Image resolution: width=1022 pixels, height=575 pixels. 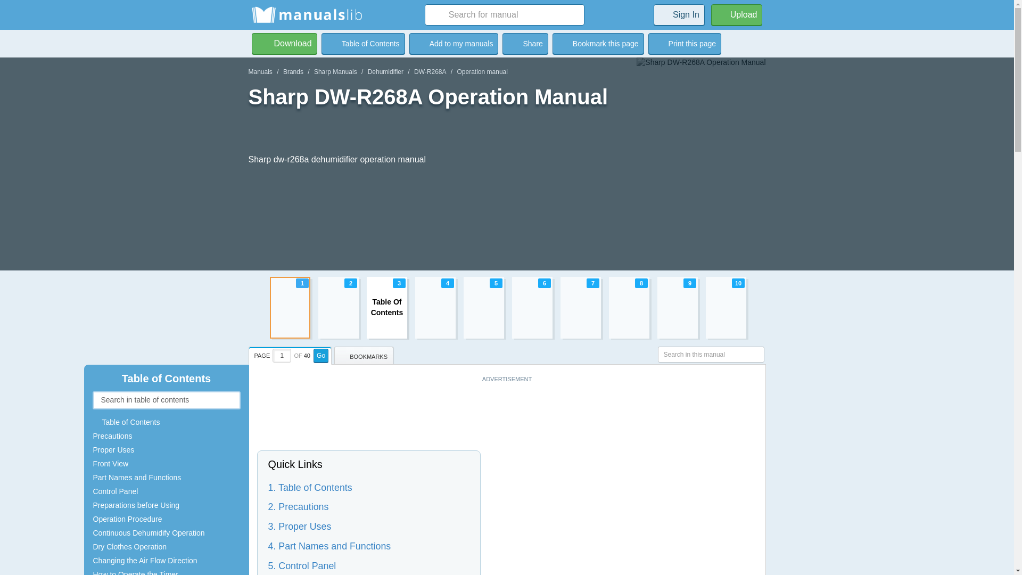 What do you see at coordinates (293, 71) in the screenshot?
I see `Print this page` at bounding box center [293, 71].